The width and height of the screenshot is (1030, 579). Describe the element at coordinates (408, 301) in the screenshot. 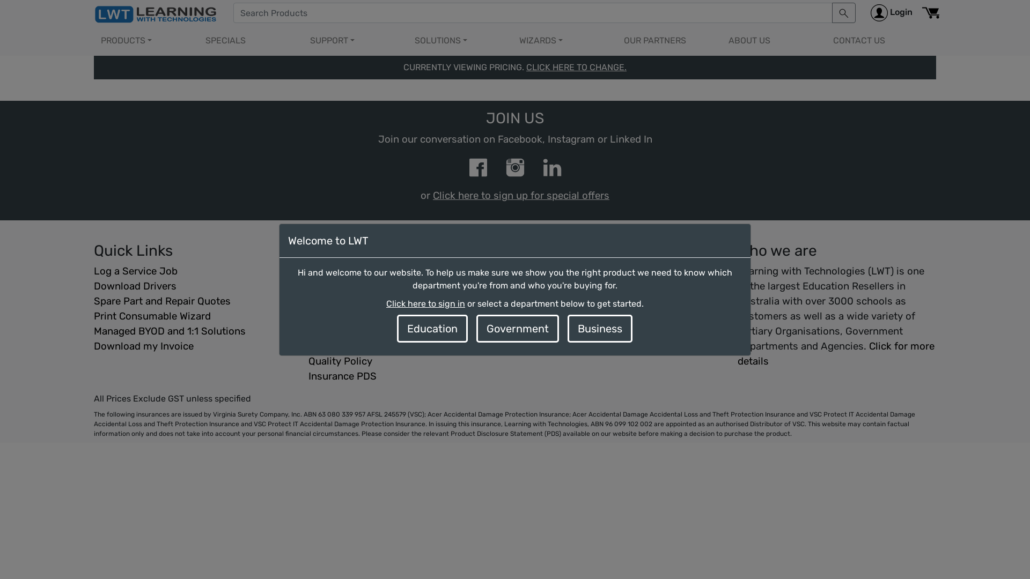

I see `Delivery Policy` at that location.